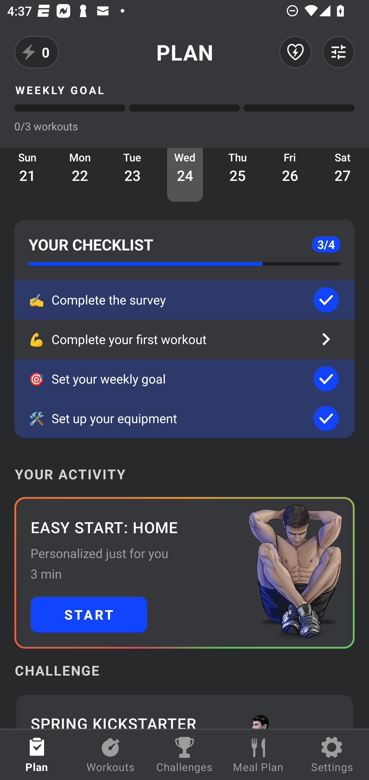 The image size is (369, 780). Describe the element at coordinates (332, 755) in the screenshot. I see ` Settings ` at that location.